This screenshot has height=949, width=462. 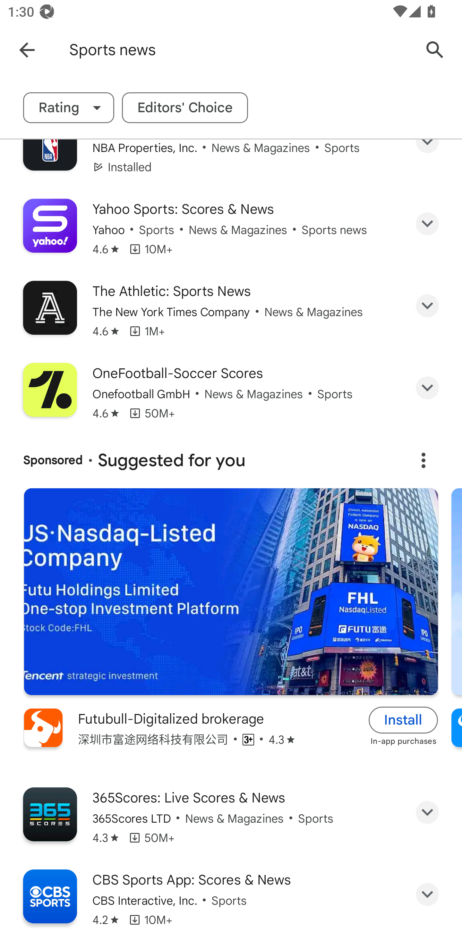 What do you see at coordinates (427, 387) in the screenshot?
I see `Expand content for OneFootball-Soccer Scores` at bounding box center [427, 387].